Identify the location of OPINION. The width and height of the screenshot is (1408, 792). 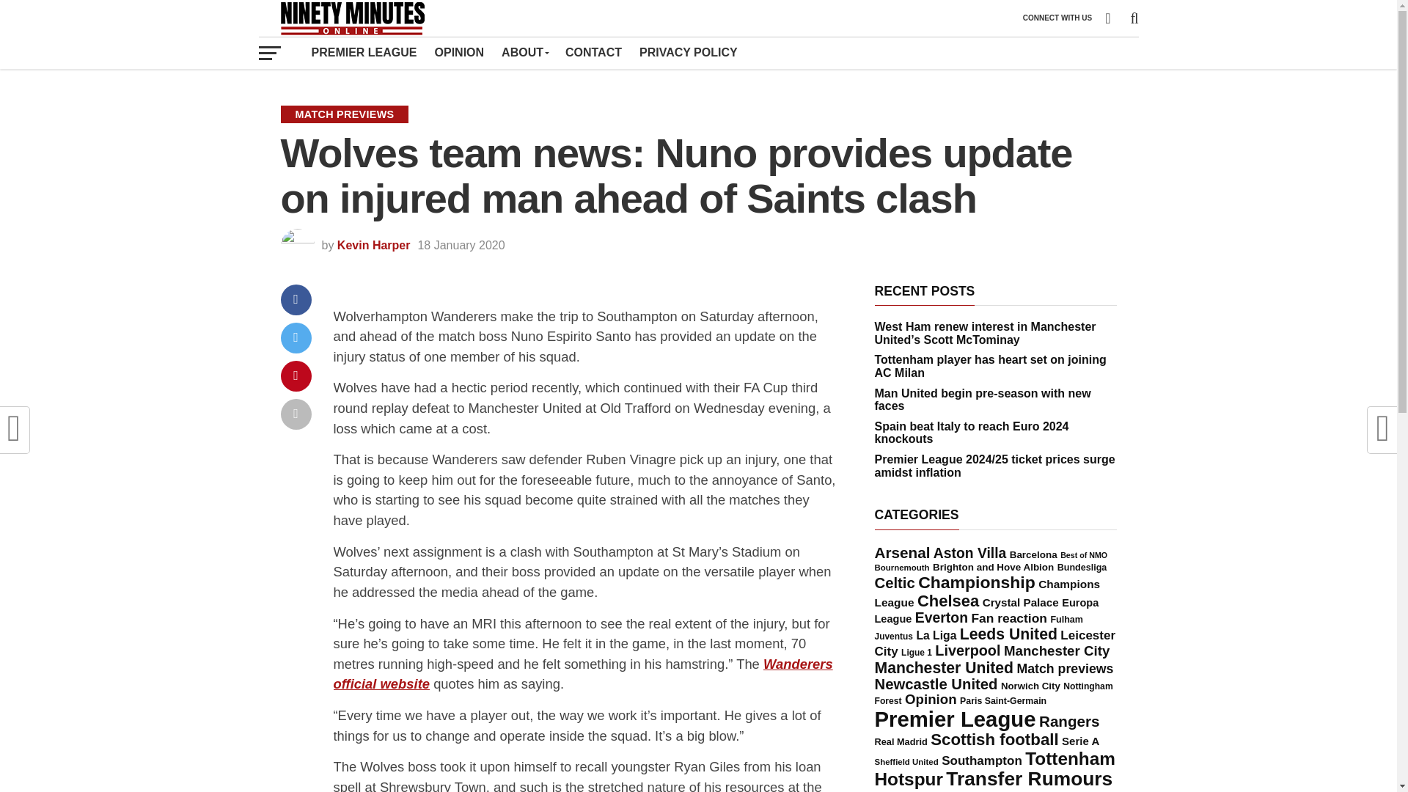
(460, 52).